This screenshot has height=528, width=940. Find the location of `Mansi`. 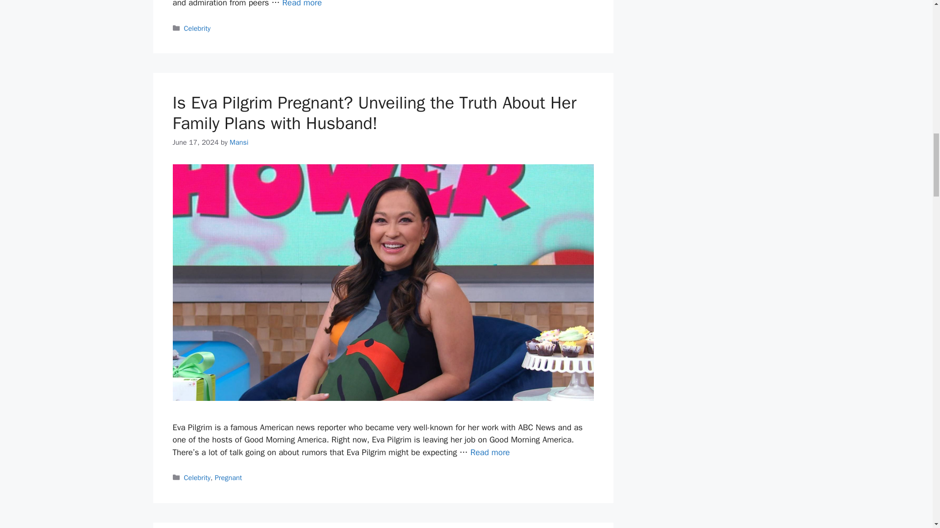

Mansi is located at coordinates (238, 142).